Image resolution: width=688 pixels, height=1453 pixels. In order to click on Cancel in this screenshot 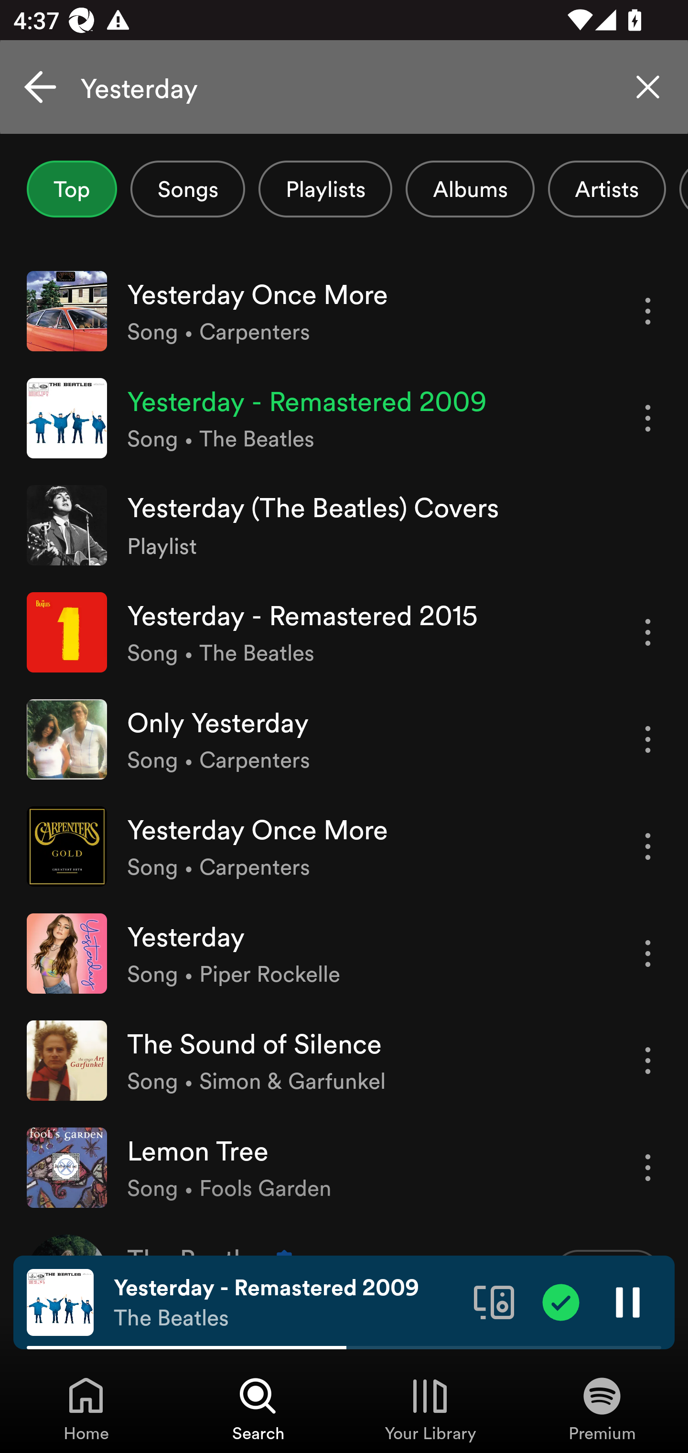, I will do `click(40, 87)`.